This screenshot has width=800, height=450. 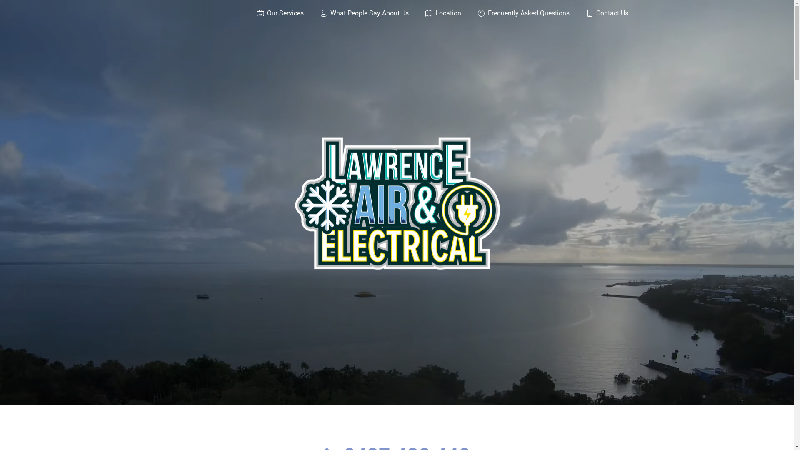 What do you see at coordinates (434, 14) in the screenshot?
I see `  Location` at bounding box center [434, 14].